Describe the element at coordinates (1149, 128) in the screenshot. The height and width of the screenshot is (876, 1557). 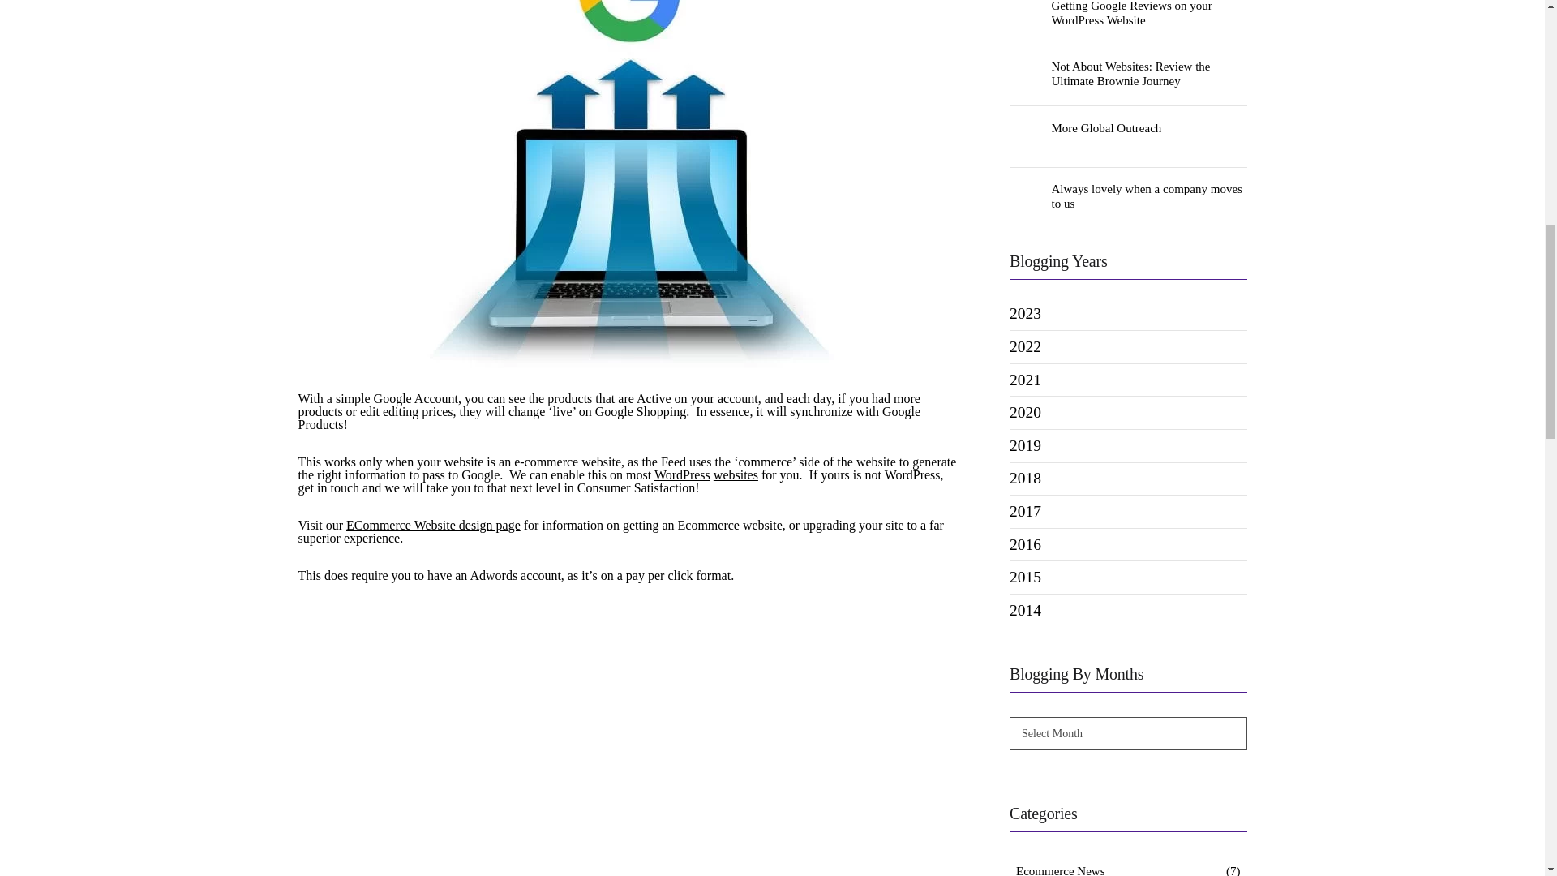
I see `More Global Outreach` at that location.